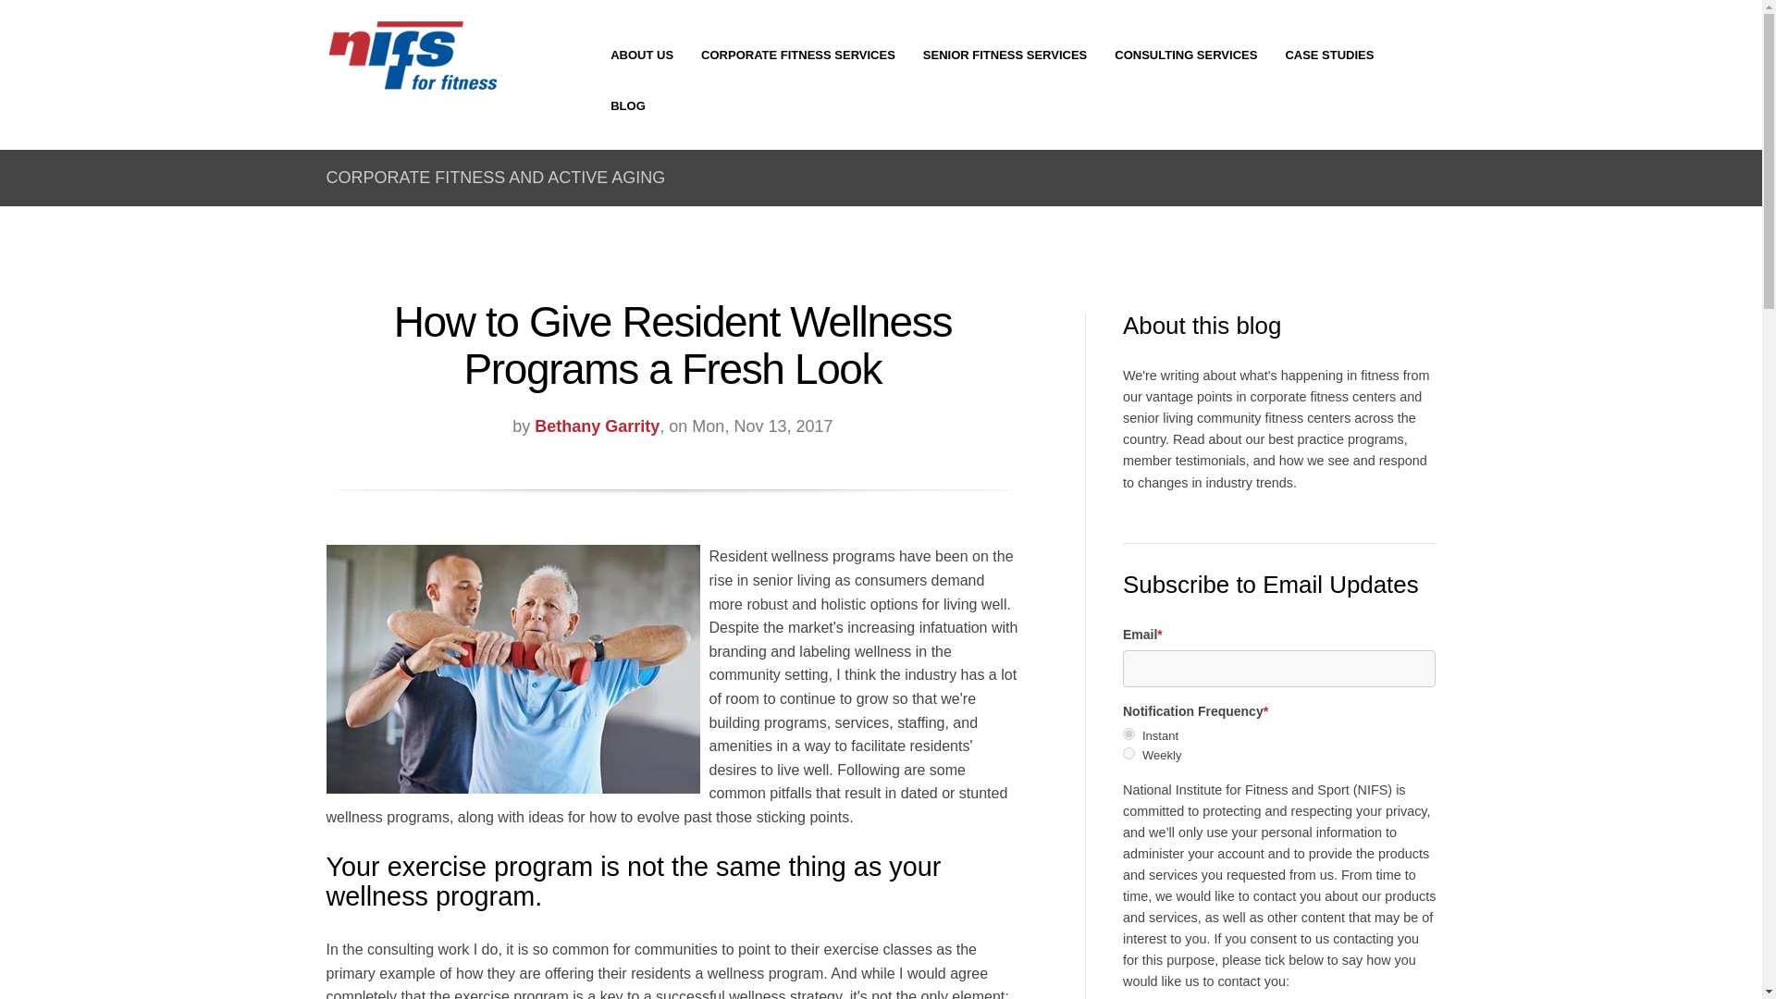  What do you see at coordinates (642, 55) in the screenshot?
I see `ABOUT US` at bounding box center [642, 55].